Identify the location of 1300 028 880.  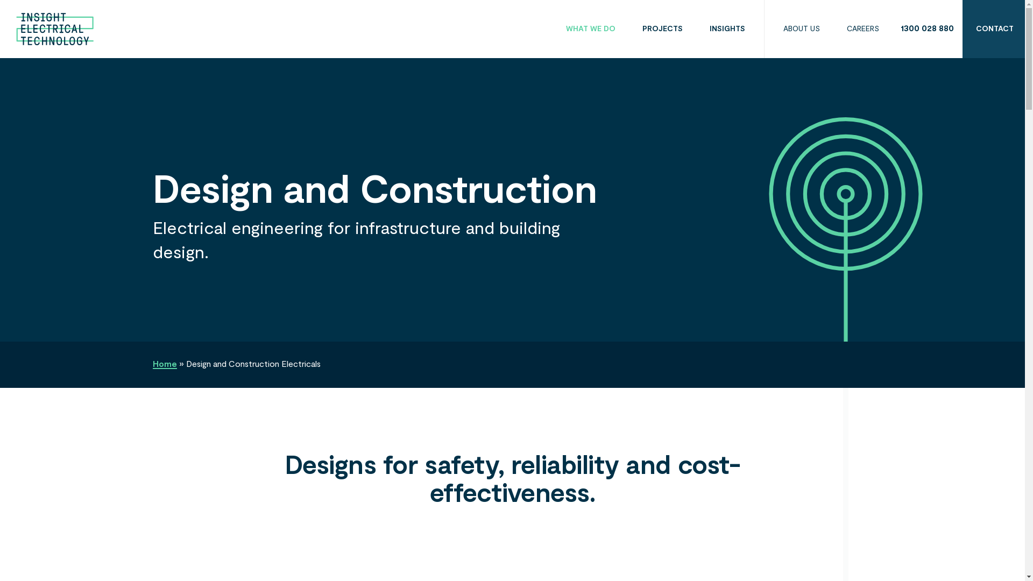
(929, 29).